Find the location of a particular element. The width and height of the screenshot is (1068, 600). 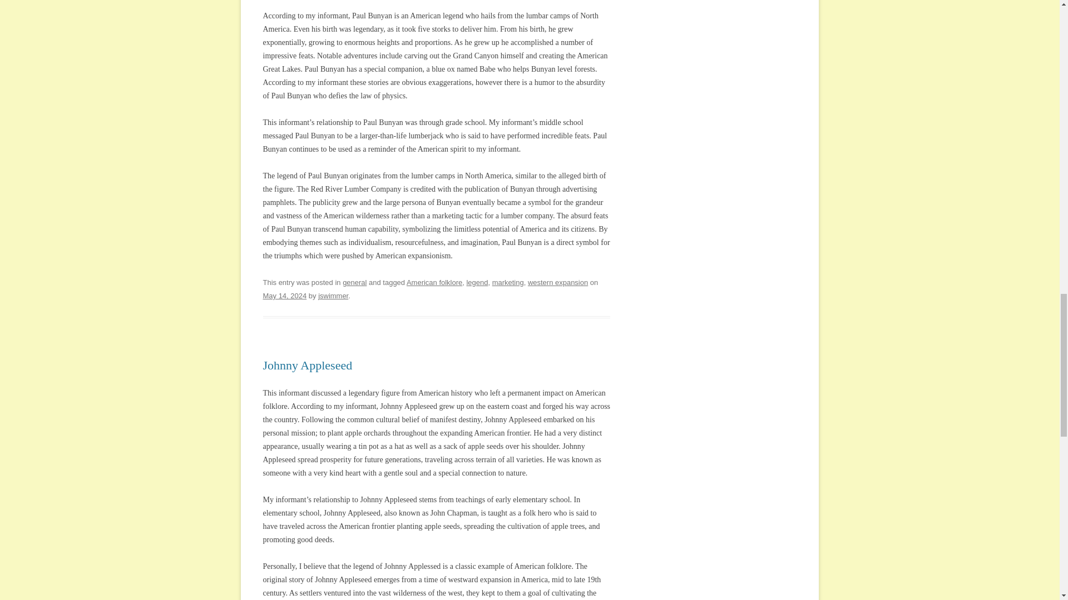

western expansion is located at coordinates (557, 282).